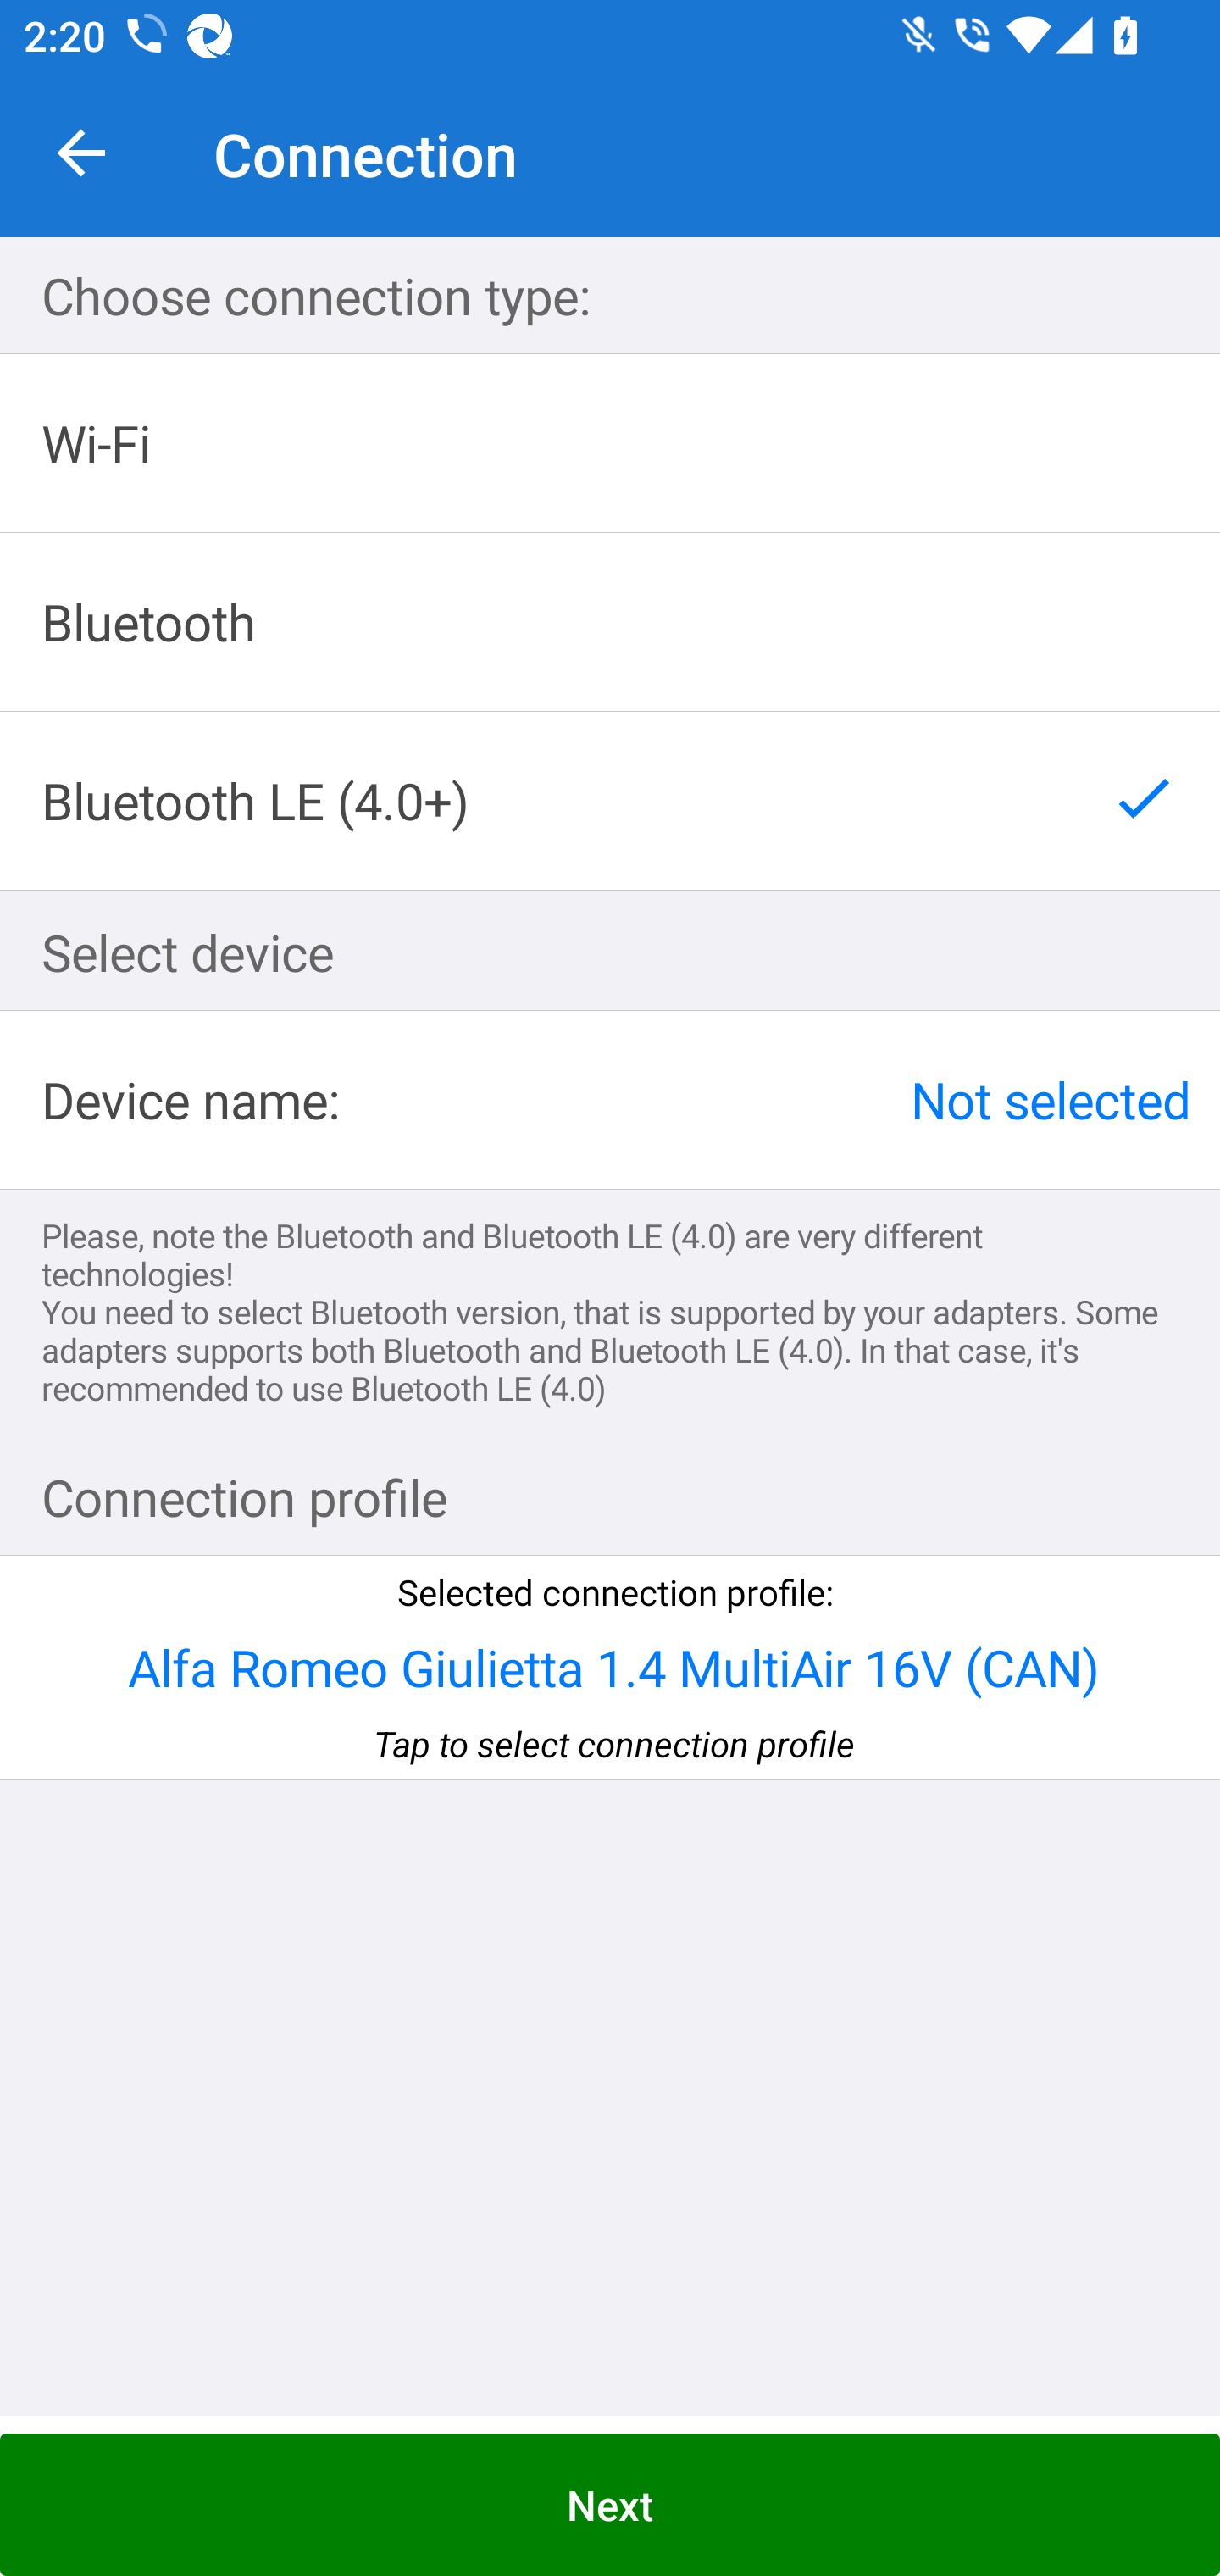 The height and width of the screenshot is (2576, 1220). Describe the element at coordinates (610, 800) in the screenshot. I see `Bluetooth LE (4.0+)` at that location.